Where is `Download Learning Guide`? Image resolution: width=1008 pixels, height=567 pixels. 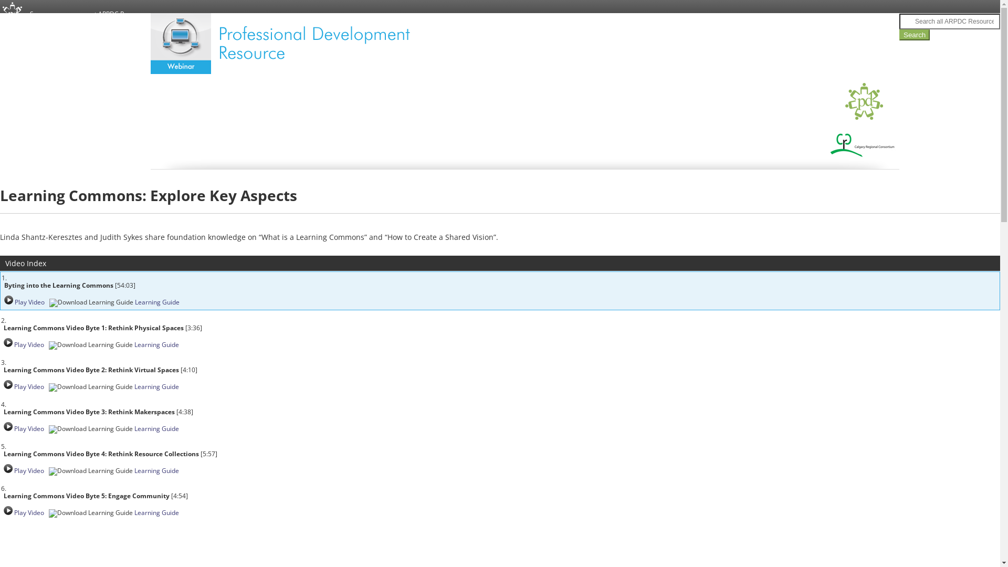 Download Learning Guide is located at coordinates (91, 303).